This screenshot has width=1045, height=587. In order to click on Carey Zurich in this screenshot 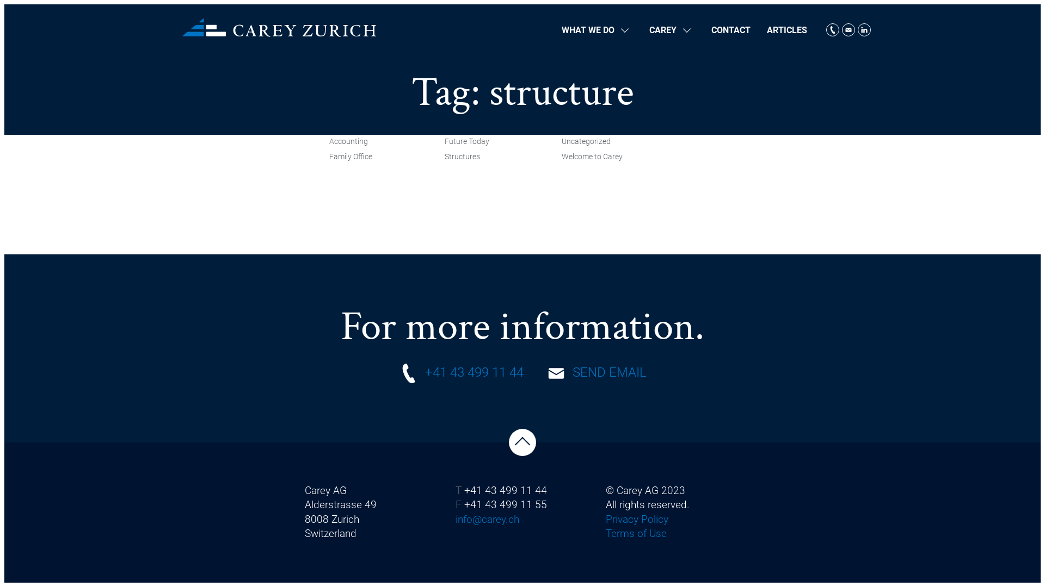, I will do `click(279, 27)`.